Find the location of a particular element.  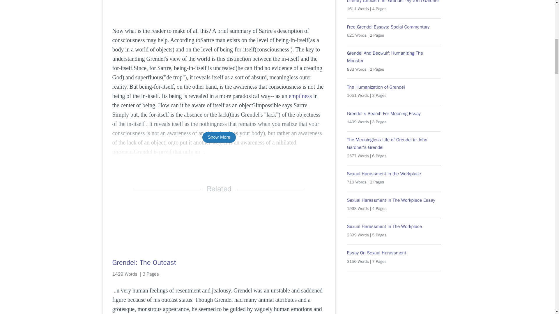

Show More is located at coordinates (219, 137).